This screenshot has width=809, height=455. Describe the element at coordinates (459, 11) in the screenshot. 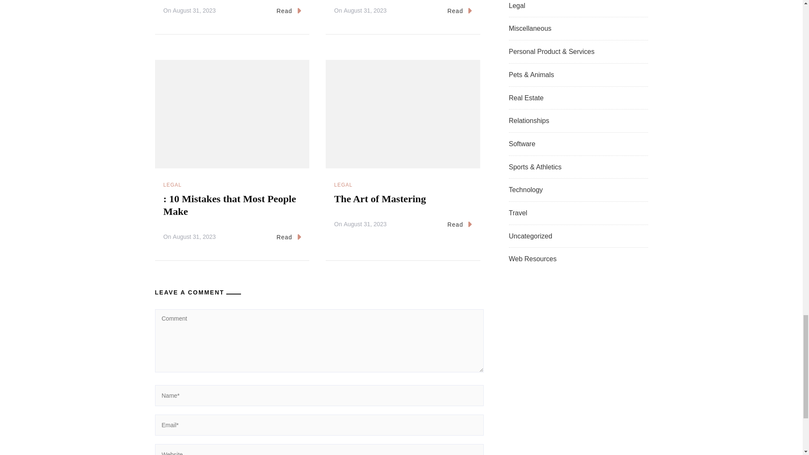

I see `Read` at that location.